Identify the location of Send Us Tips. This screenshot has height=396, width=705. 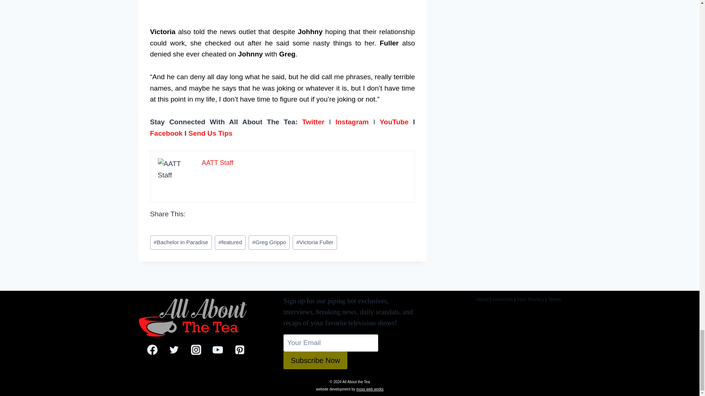
(210, 133).